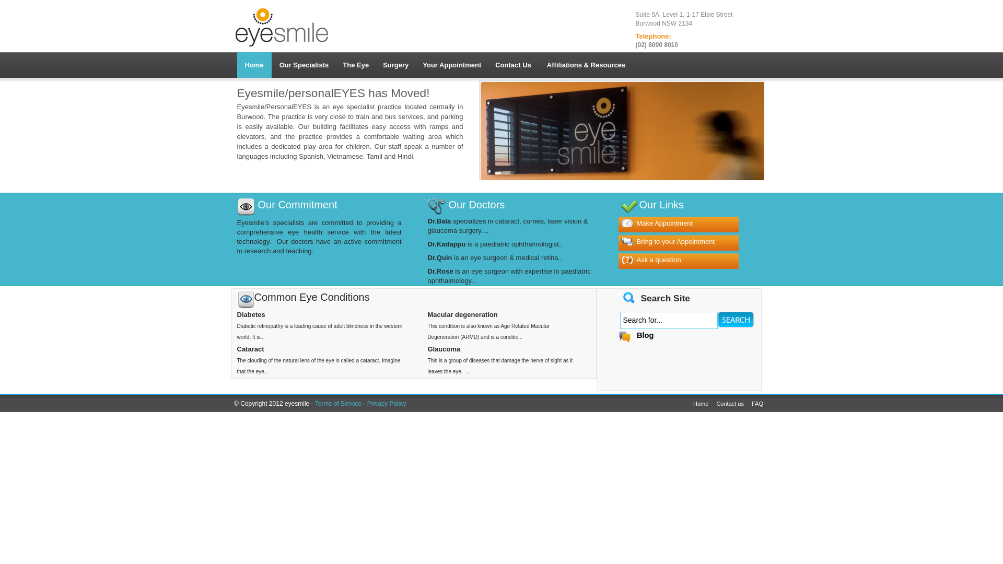  Describe the element at coordinates (386, 404) in the screenshot. I see `Privacy Policy` at that location.